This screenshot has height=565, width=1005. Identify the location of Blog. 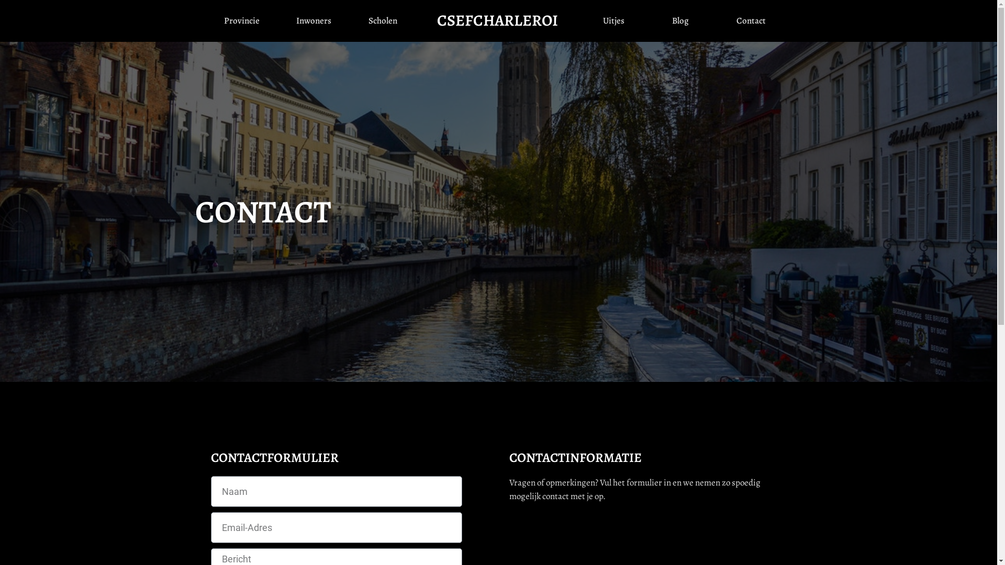
(680, 21).